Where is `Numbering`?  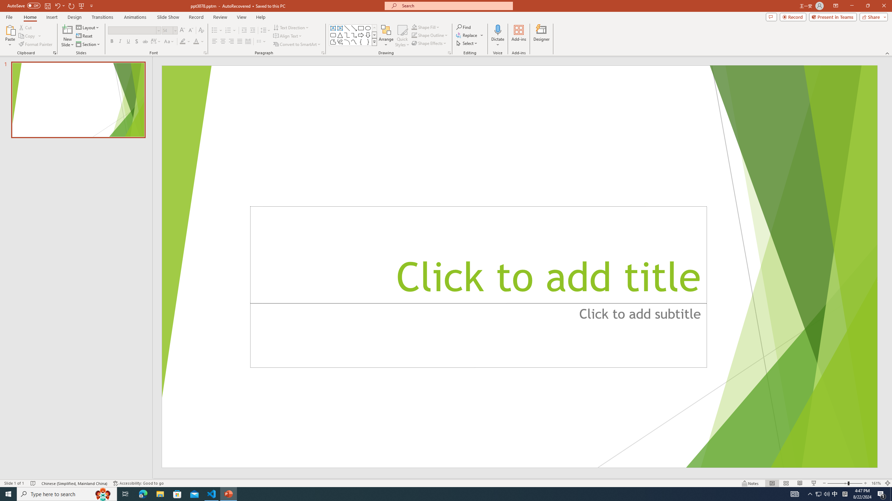
Numbering is located at coordinates (231, 31).